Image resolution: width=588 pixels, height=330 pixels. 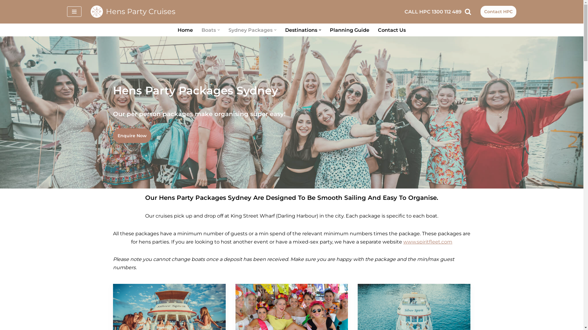 I want to click on Sydney Packages, so click(x=251, y=30).